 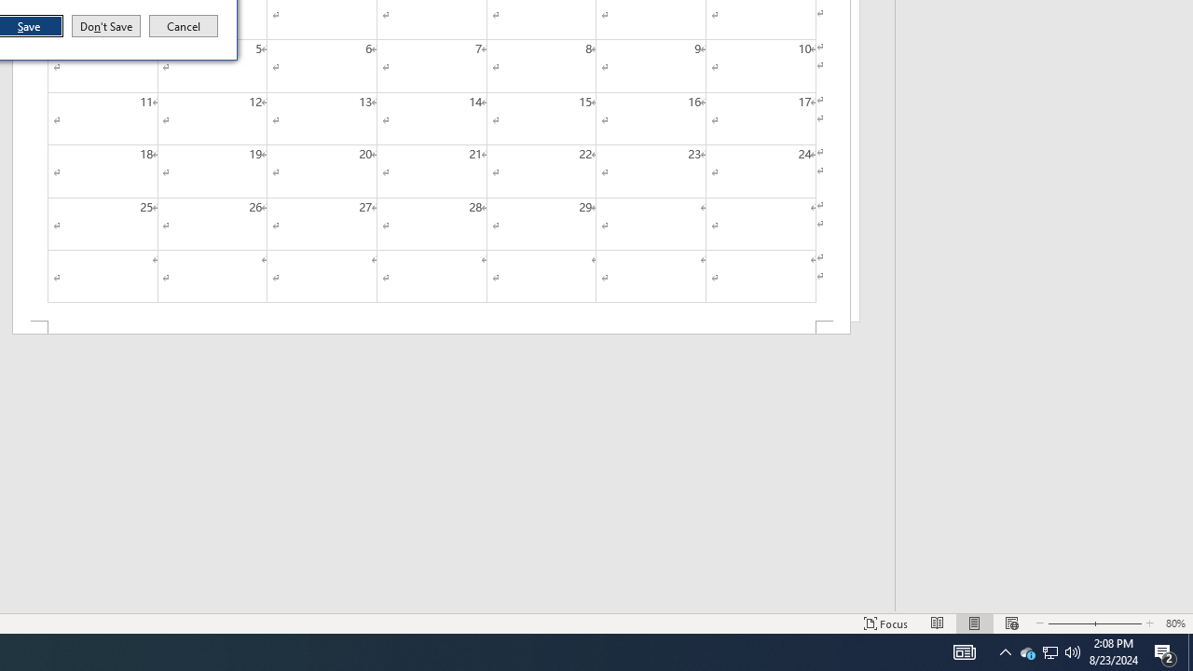 What do you see at coordinates (106, 26) in the screenshot?
I see `Cancel` at bounding box center [106, 26].